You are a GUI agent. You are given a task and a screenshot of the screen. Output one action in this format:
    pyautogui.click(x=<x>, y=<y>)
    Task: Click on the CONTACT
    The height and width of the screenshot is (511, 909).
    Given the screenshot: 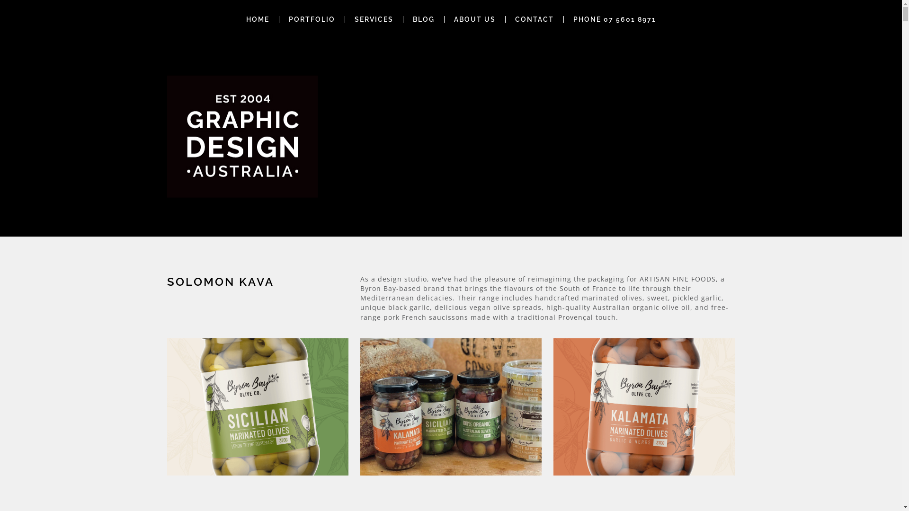 What is the action you would take?
    pyautogui.click(x=535, y=19)
    